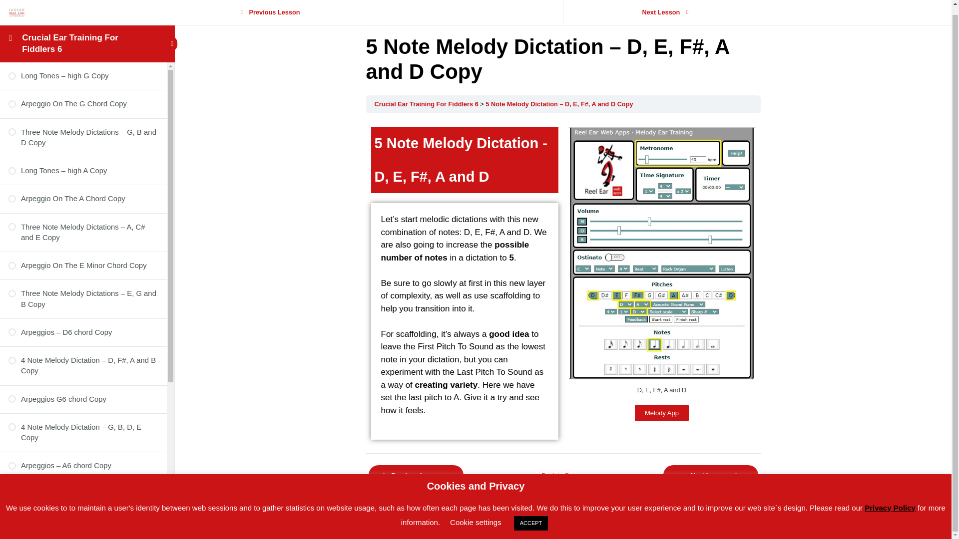  What do you see at coordinates (83, 258) in the screenshot?
I see `Arpeggio On The E Minor Chord Copy` at bounding box center [83, 258].